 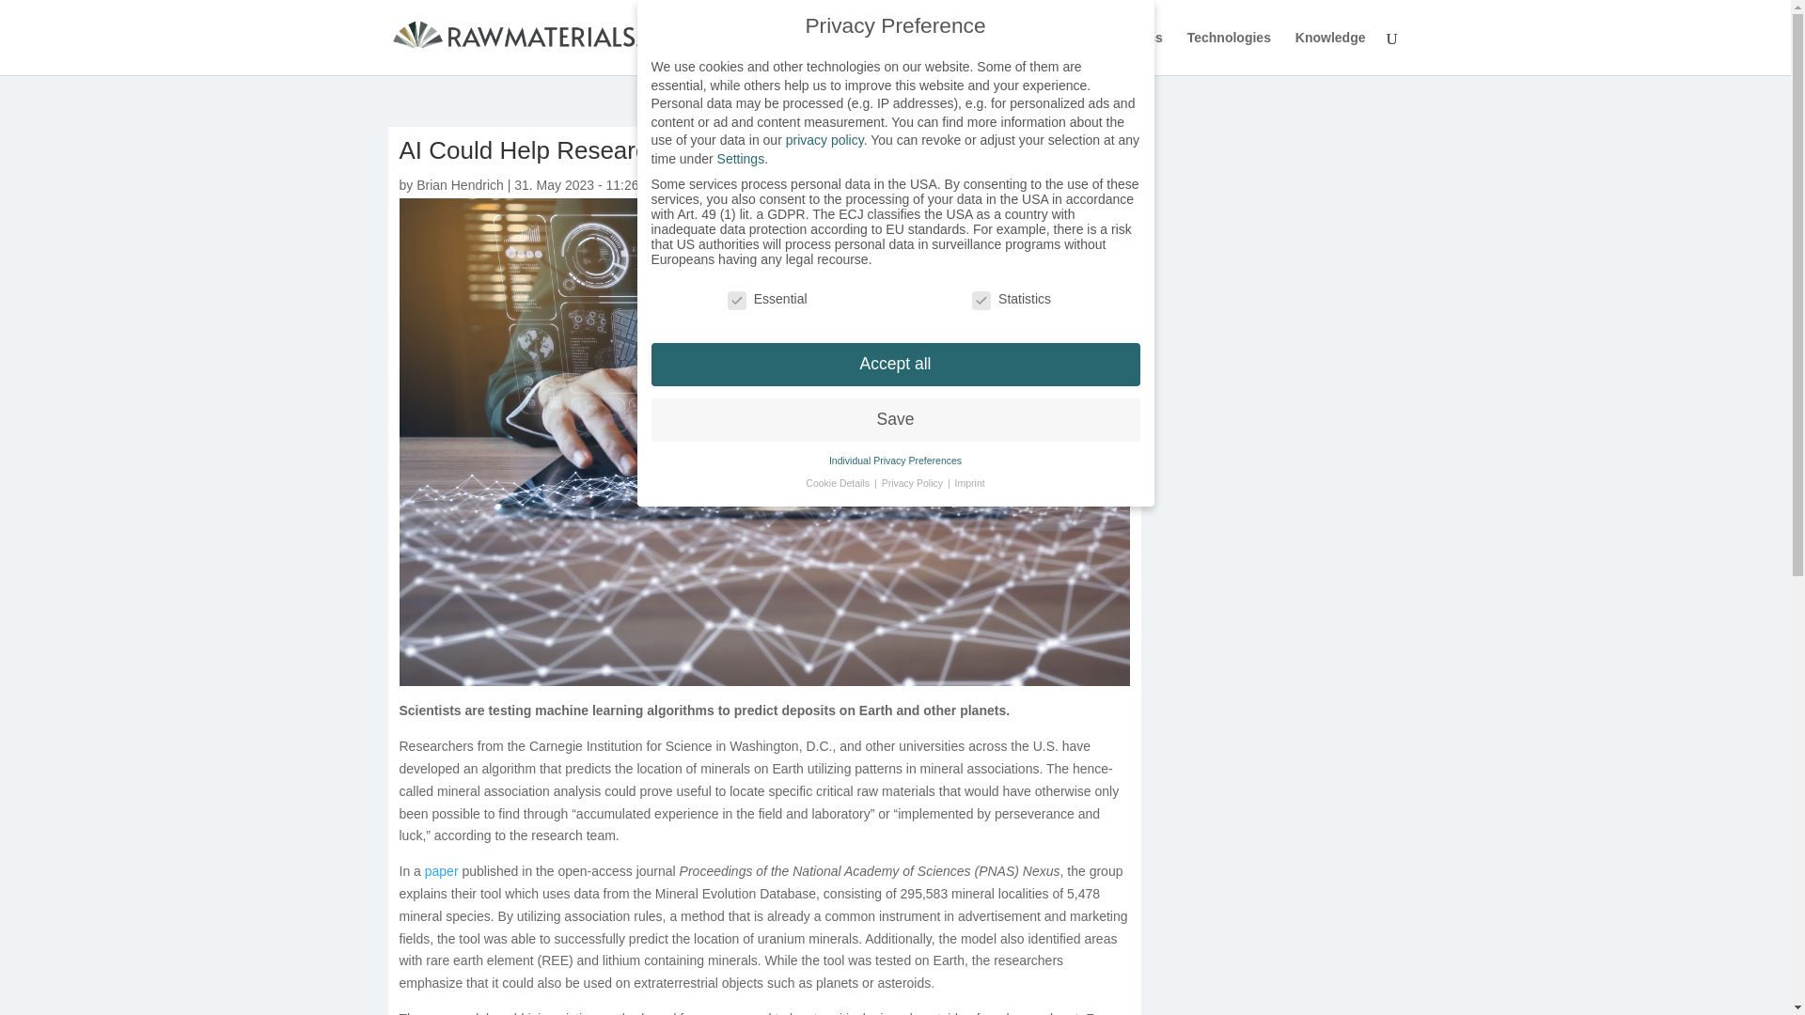 What do you see at coordinates (824, 139) in the screenshot?
I see `privacy policy` at bounding box center [824, 139].